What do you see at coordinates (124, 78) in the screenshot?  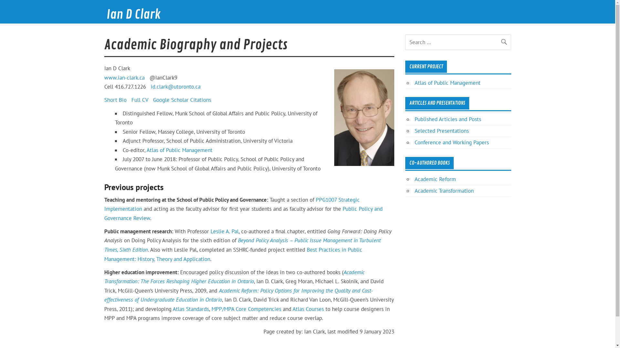 I see `www.ian-clark.ca` at bounding box center [124, 78].